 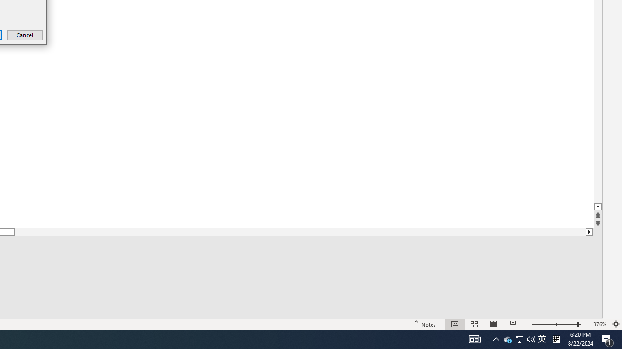 What do you see at coordinates (607, 339) in the screenshot?
I see `Show desktop` at bounding box center [607, 339].